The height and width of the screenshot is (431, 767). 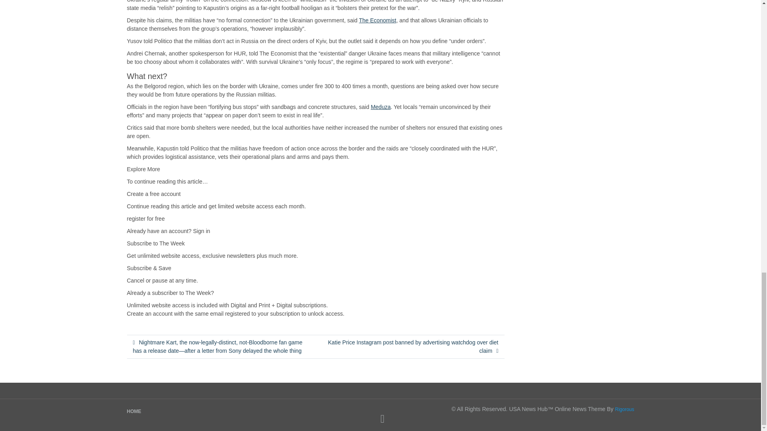 I want to click on Meduza, so click(x=380, y=107).